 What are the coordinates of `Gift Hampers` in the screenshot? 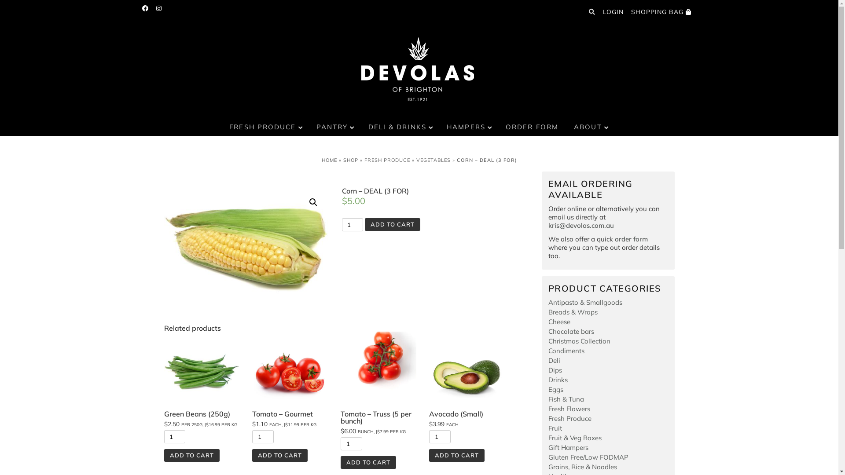 It's located at (569, 448).